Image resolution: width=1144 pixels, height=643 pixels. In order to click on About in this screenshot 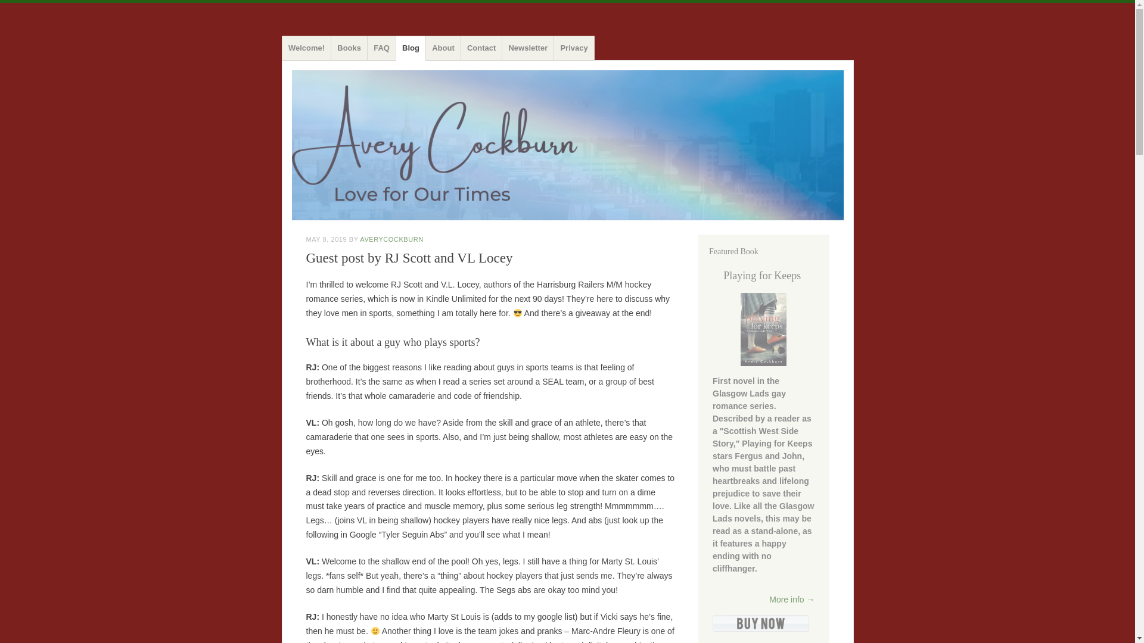, I will do `click(443, 48)`.